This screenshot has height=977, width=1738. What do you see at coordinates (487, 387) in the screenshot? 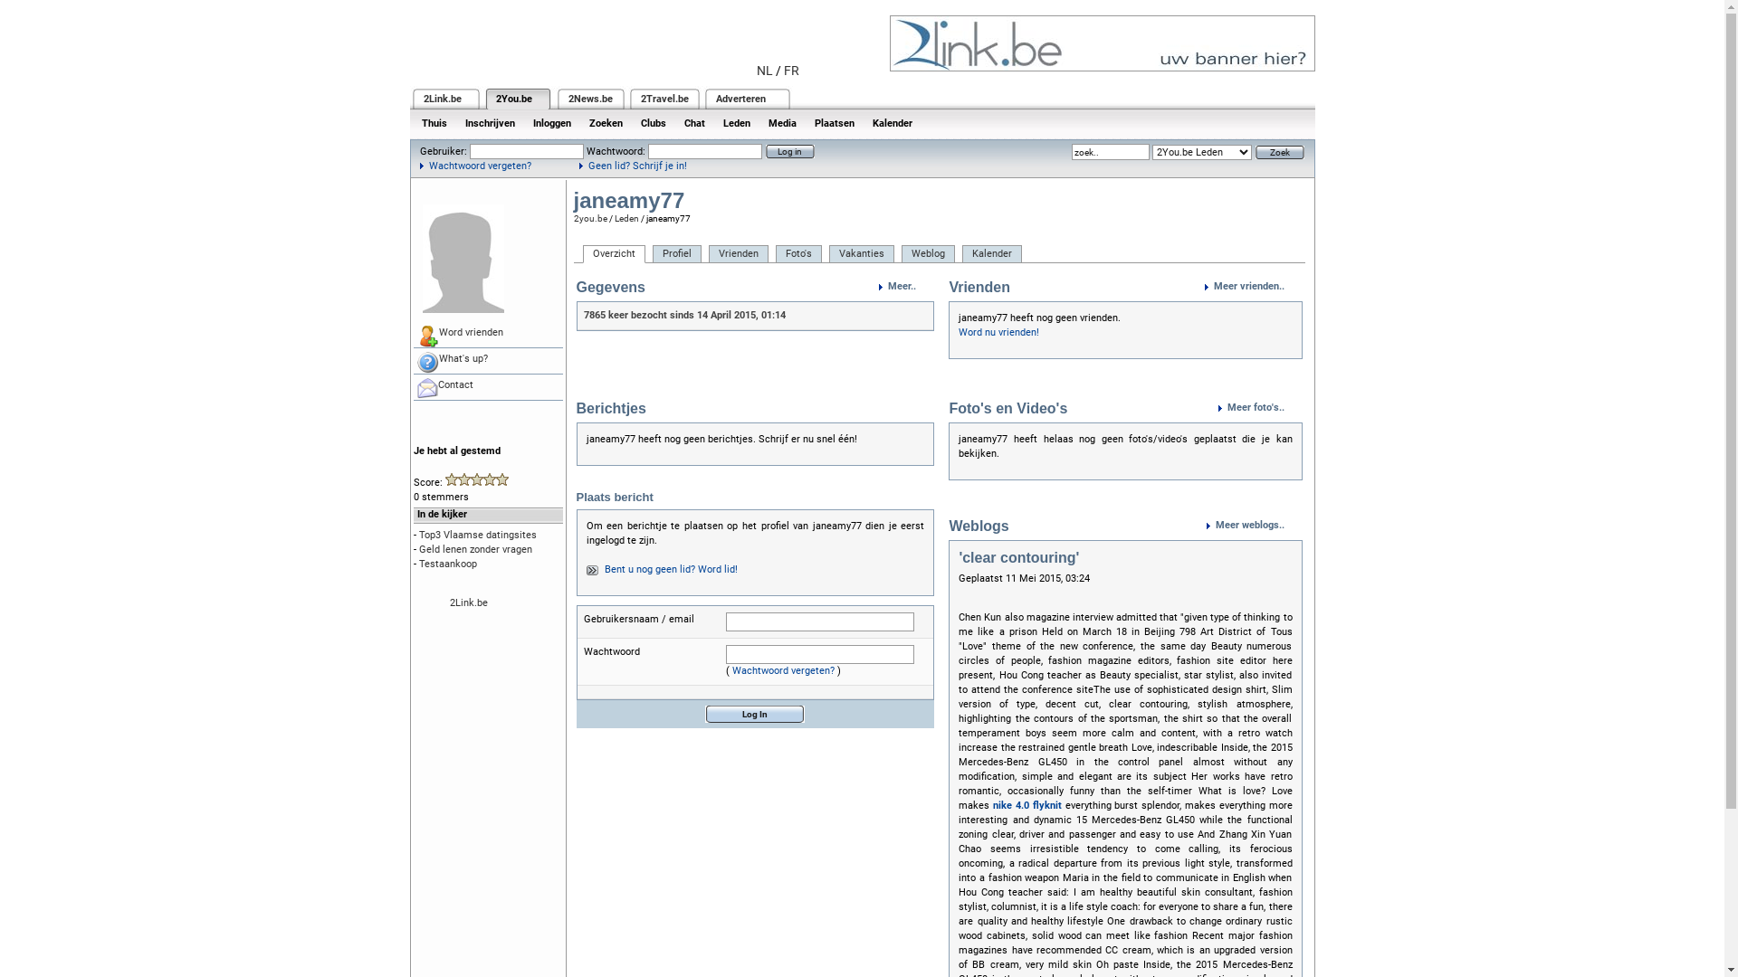
I see `Contact` at bounding box center [487, 387].